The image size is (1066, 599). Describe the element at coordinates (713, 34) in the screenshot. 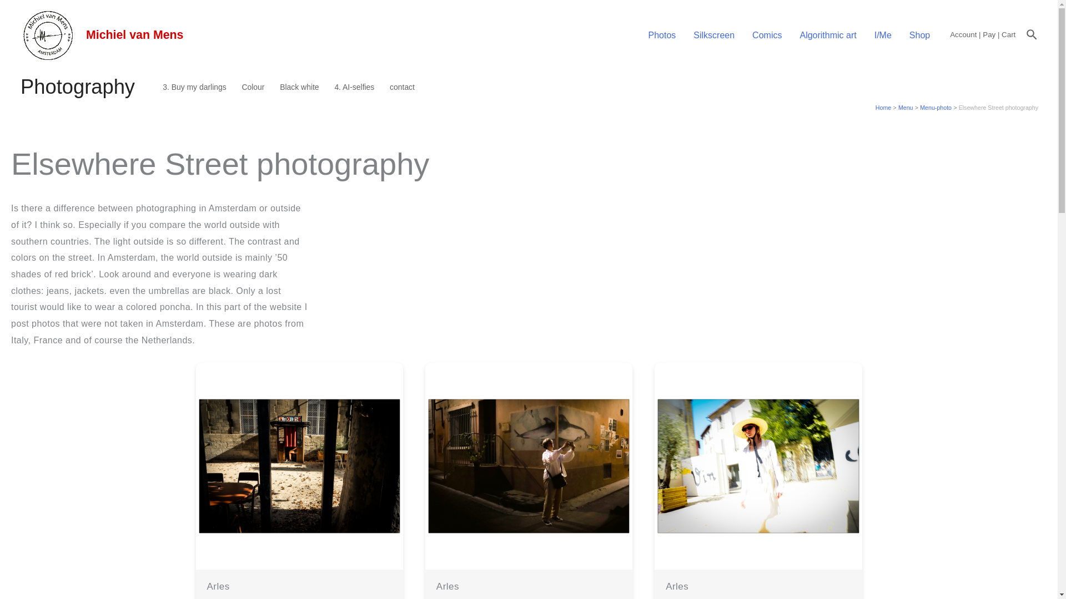

I see `Silkscreen` at that location.